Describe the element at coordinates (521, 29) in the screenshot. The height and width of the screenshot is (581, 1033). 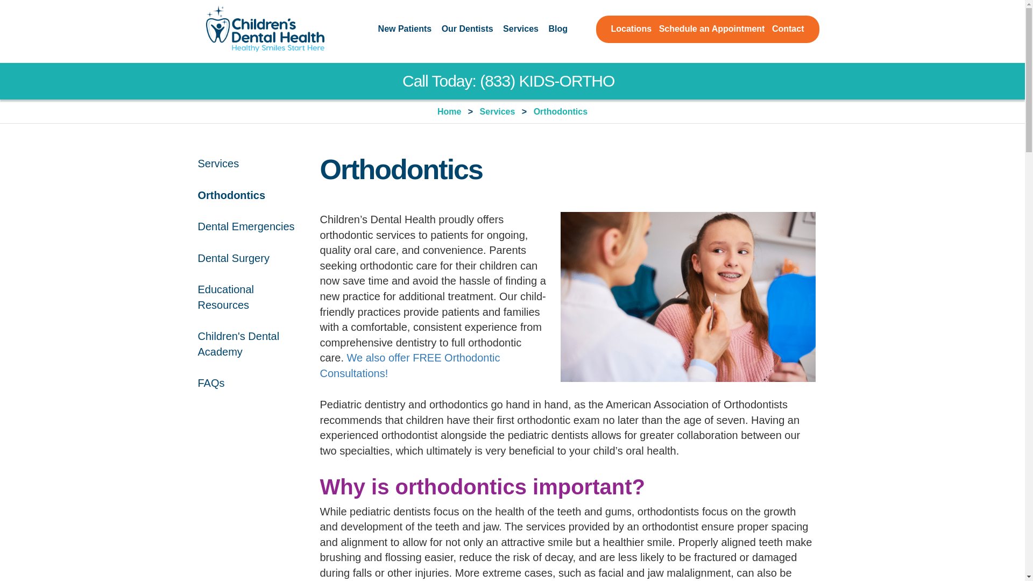
I see `Services` at that location.